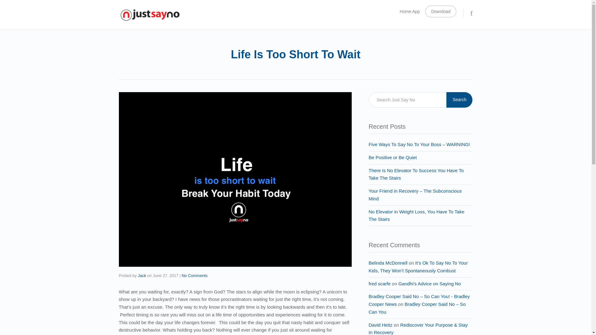 This screenshot has width=596, height=335. What do you see at coordinates (393, 157) in the screenshot?
I see `Be Positive or Be Quiet` at bounding box center [393, 157].